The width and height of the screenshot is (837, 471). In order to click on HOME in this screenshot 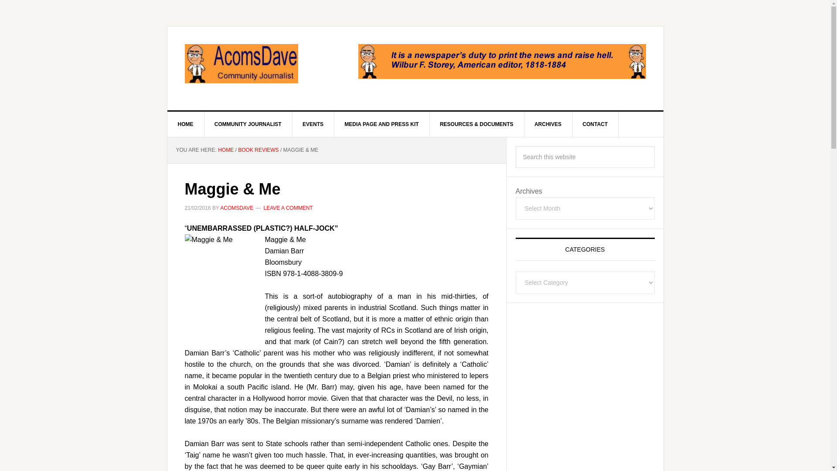, I will do `click(186, 124)`.